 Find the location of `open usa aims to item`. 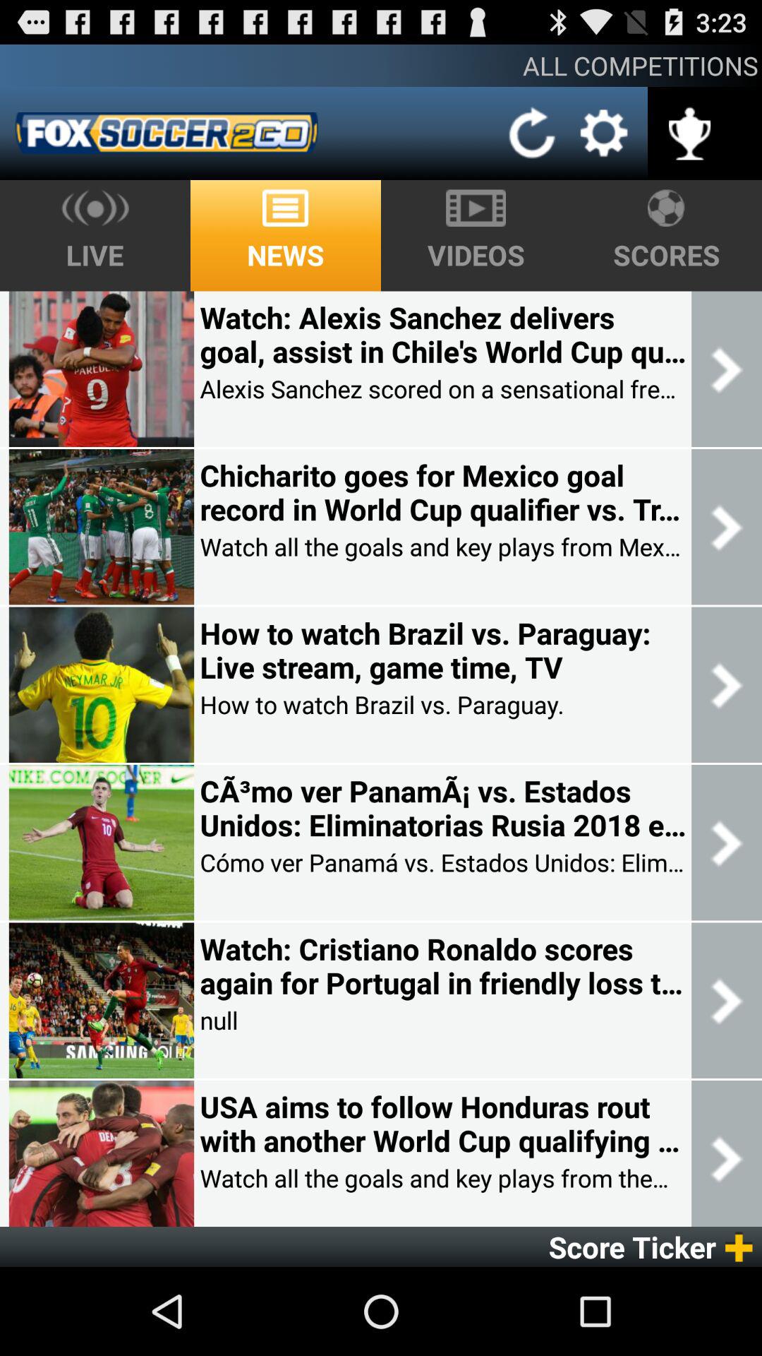

open usa aims to item is located at coordinates (442, 1124).